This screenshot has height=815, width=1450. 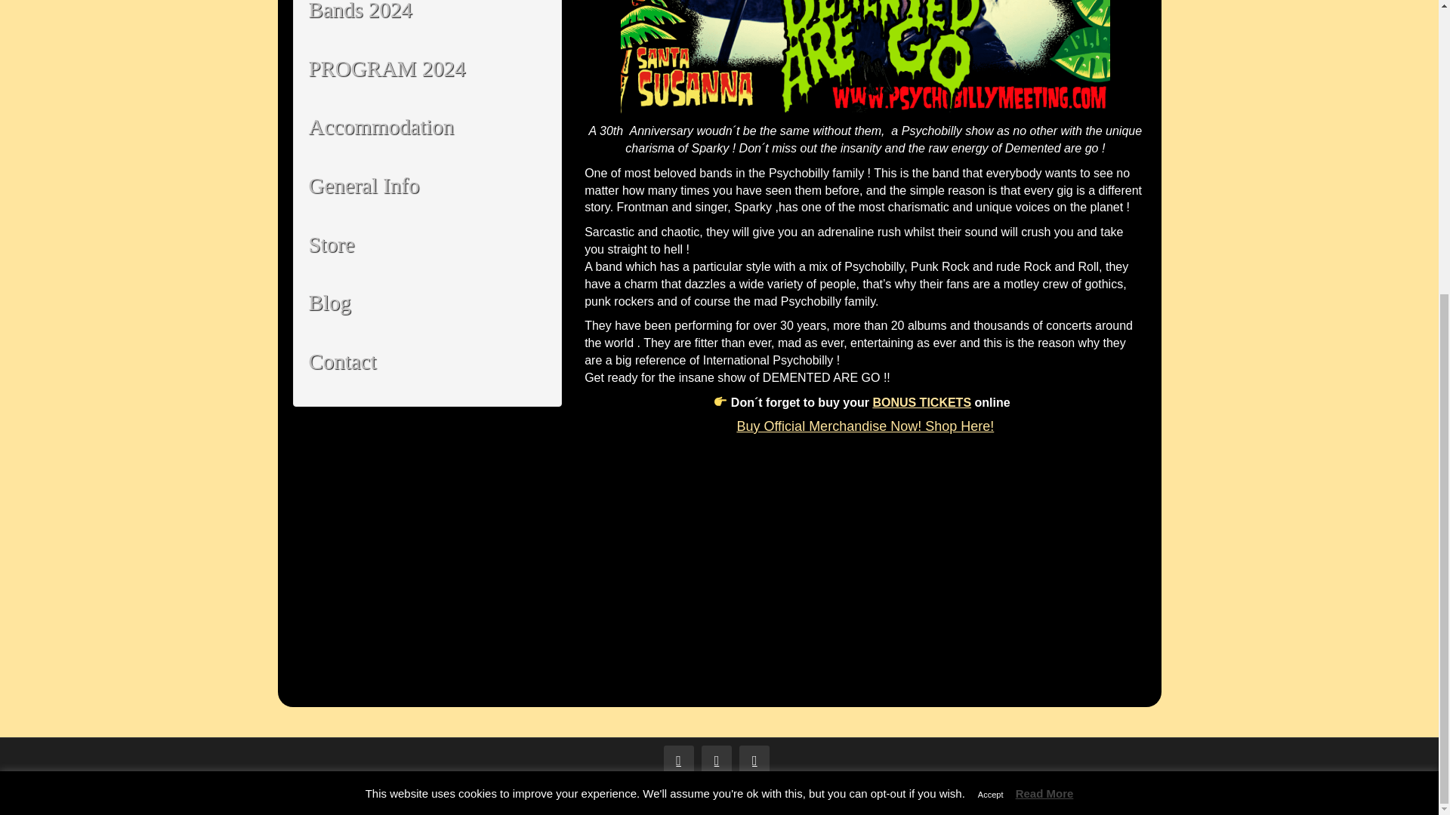 What do you see at coordinates (865, 426) in the screenshot?
I see `Buy Official Merchandise Now! Shop Here!` at bounding box center [865, 426].